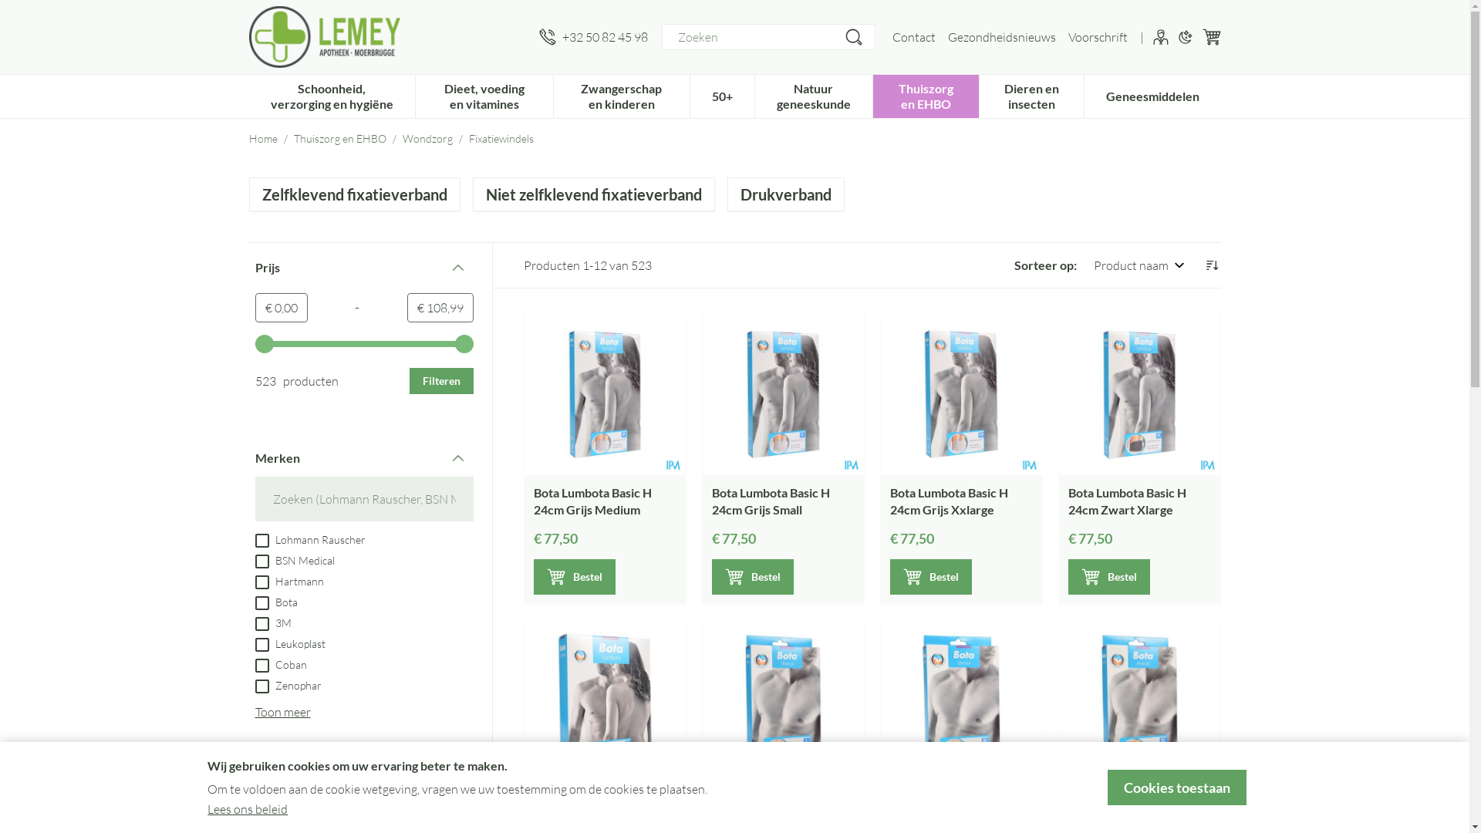 The width and height of the screenshot is (1481, 833). Describe the element at coordinates (1160, 37) in the screenshot. I see `Klant menu` at that location.